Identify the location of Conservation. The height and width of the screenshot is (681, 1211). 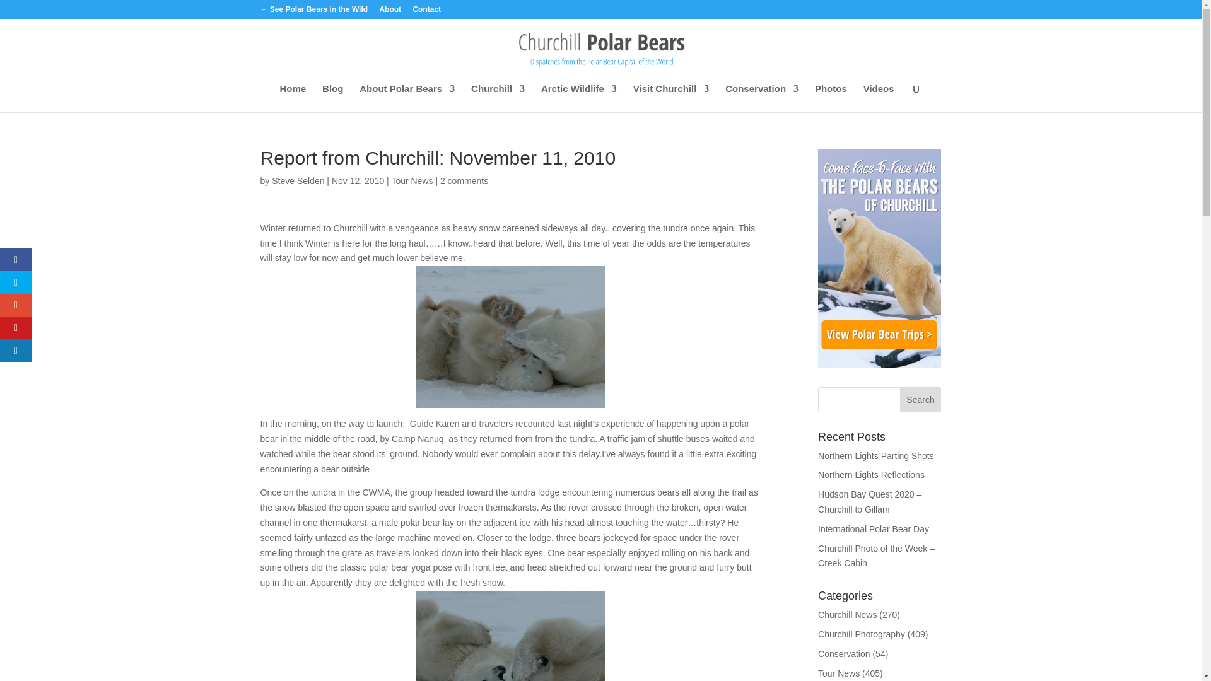
(762, 98).